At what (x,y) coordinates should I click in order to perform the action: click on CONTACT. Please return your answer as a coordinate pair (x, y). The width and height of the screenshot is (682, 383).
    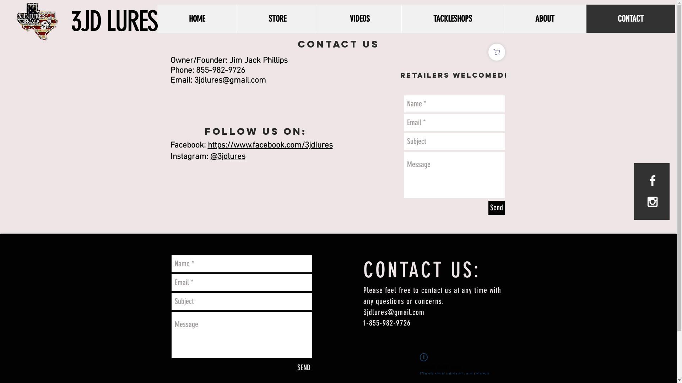
    Looking at the image, I should click on (631, 19).